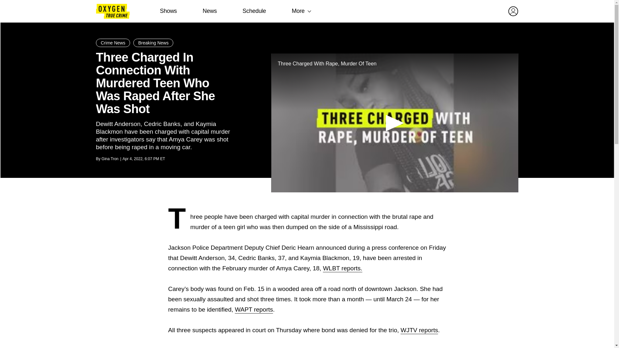 The image size is (619, 348). Describe the element at coordinates (419, 330) in the screenshot. I see `WJTV reports` at that location.